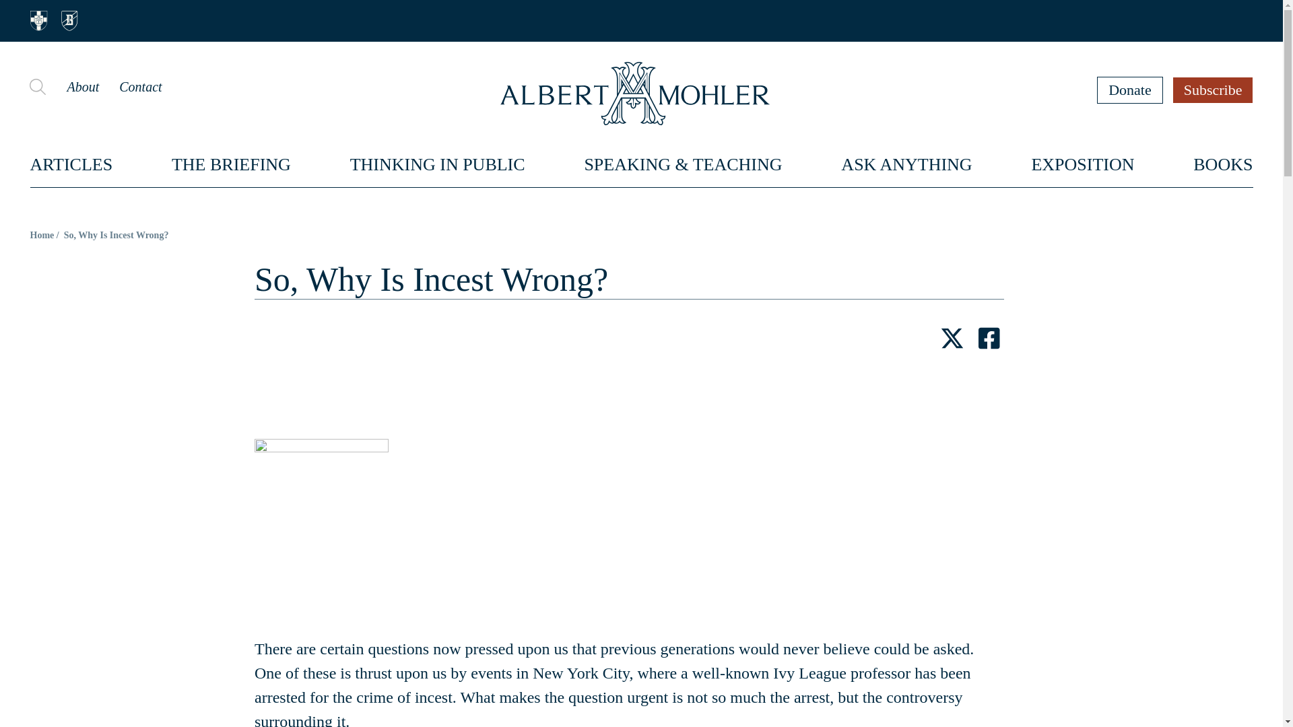  Describe the element at coordinates (232, 164) in the screenshot. I see `THE BRIEFING` at that location.